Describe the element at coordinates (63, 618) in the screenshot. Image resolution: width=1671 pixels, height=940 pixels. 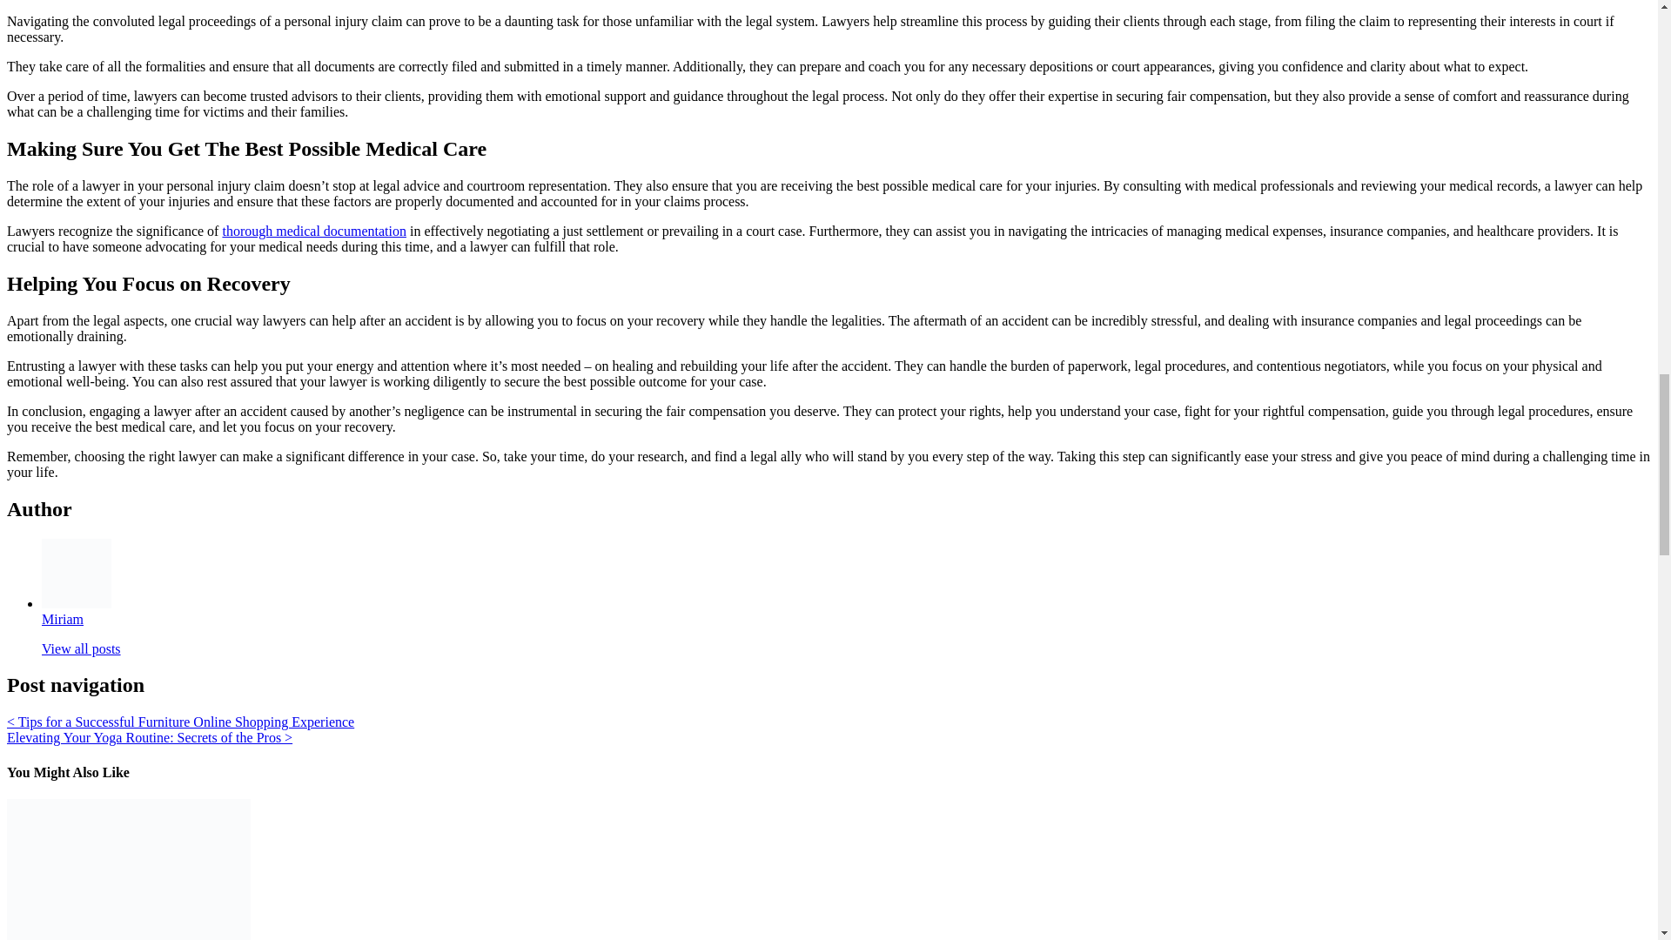
I see `Miriam` at that location.